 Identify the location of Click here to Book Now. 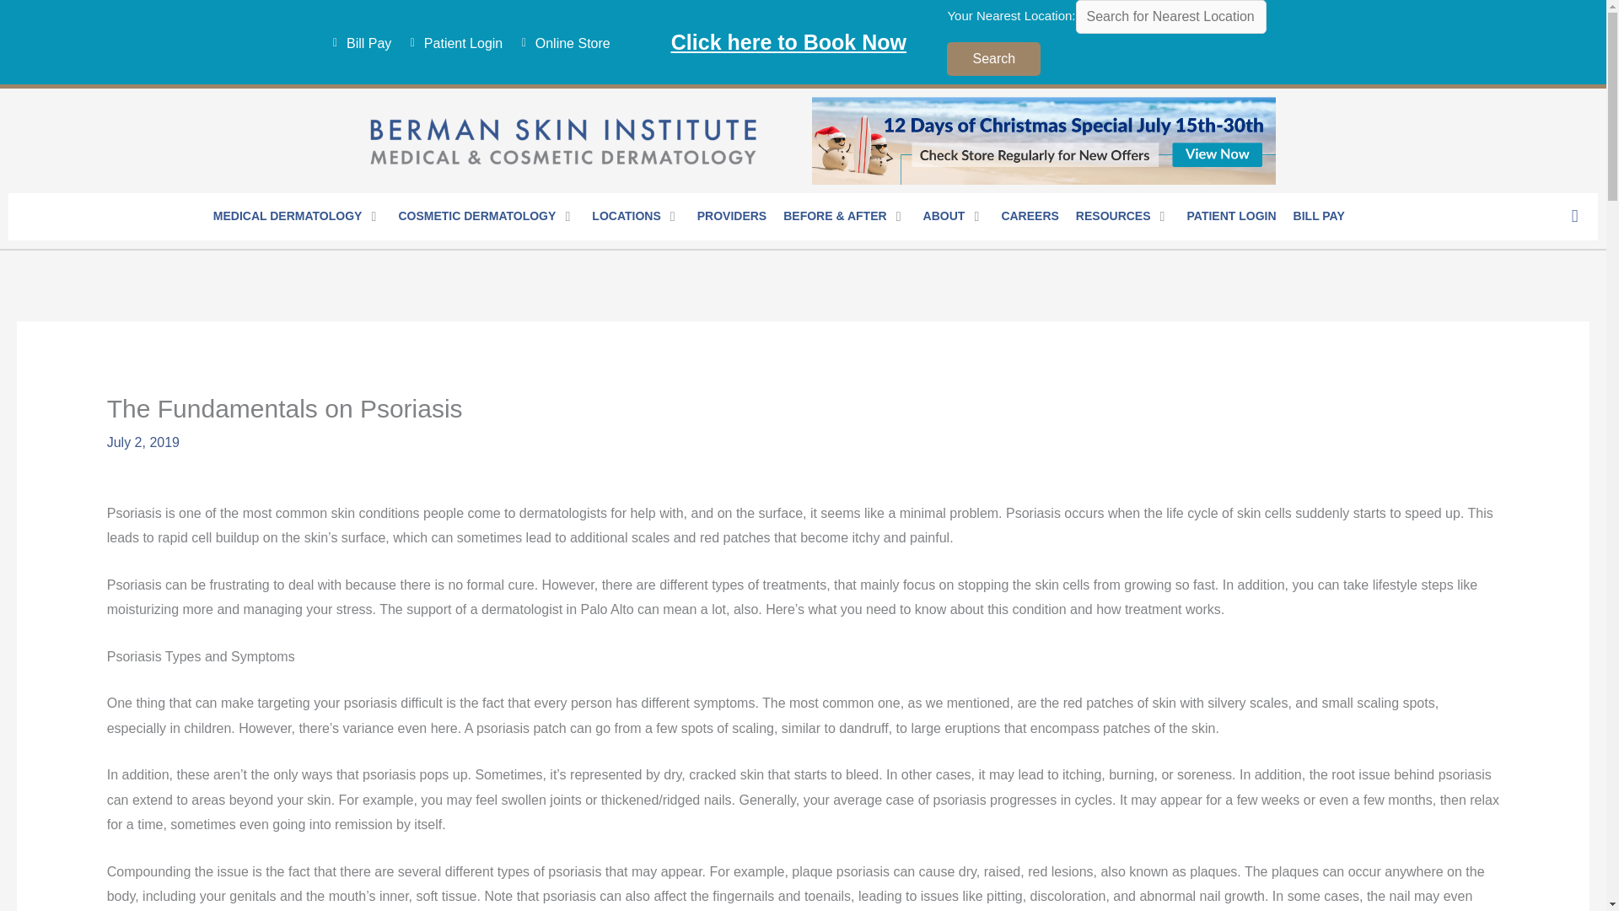
(789, 40).